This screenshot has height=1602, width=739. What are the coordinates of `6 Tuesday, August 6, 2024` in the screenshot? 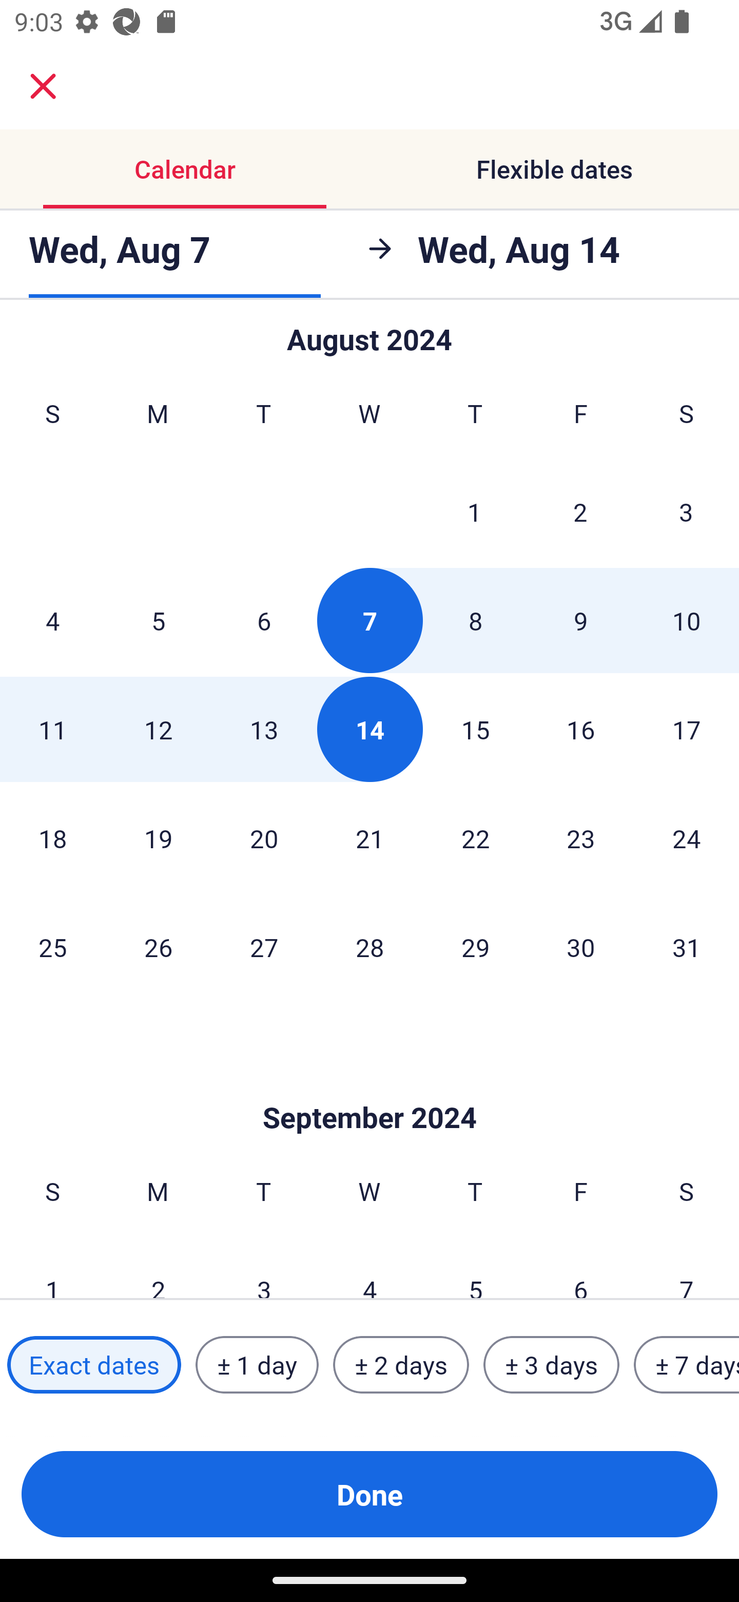 It's located at (264, 620).